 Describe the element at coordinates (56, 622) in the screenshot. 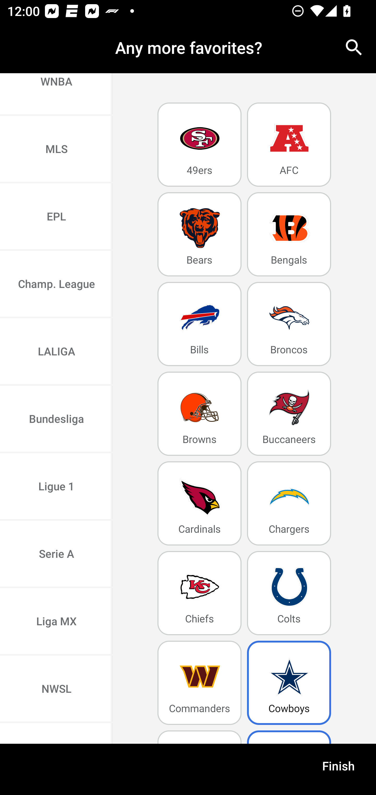

I see `Liga MX` at that location.